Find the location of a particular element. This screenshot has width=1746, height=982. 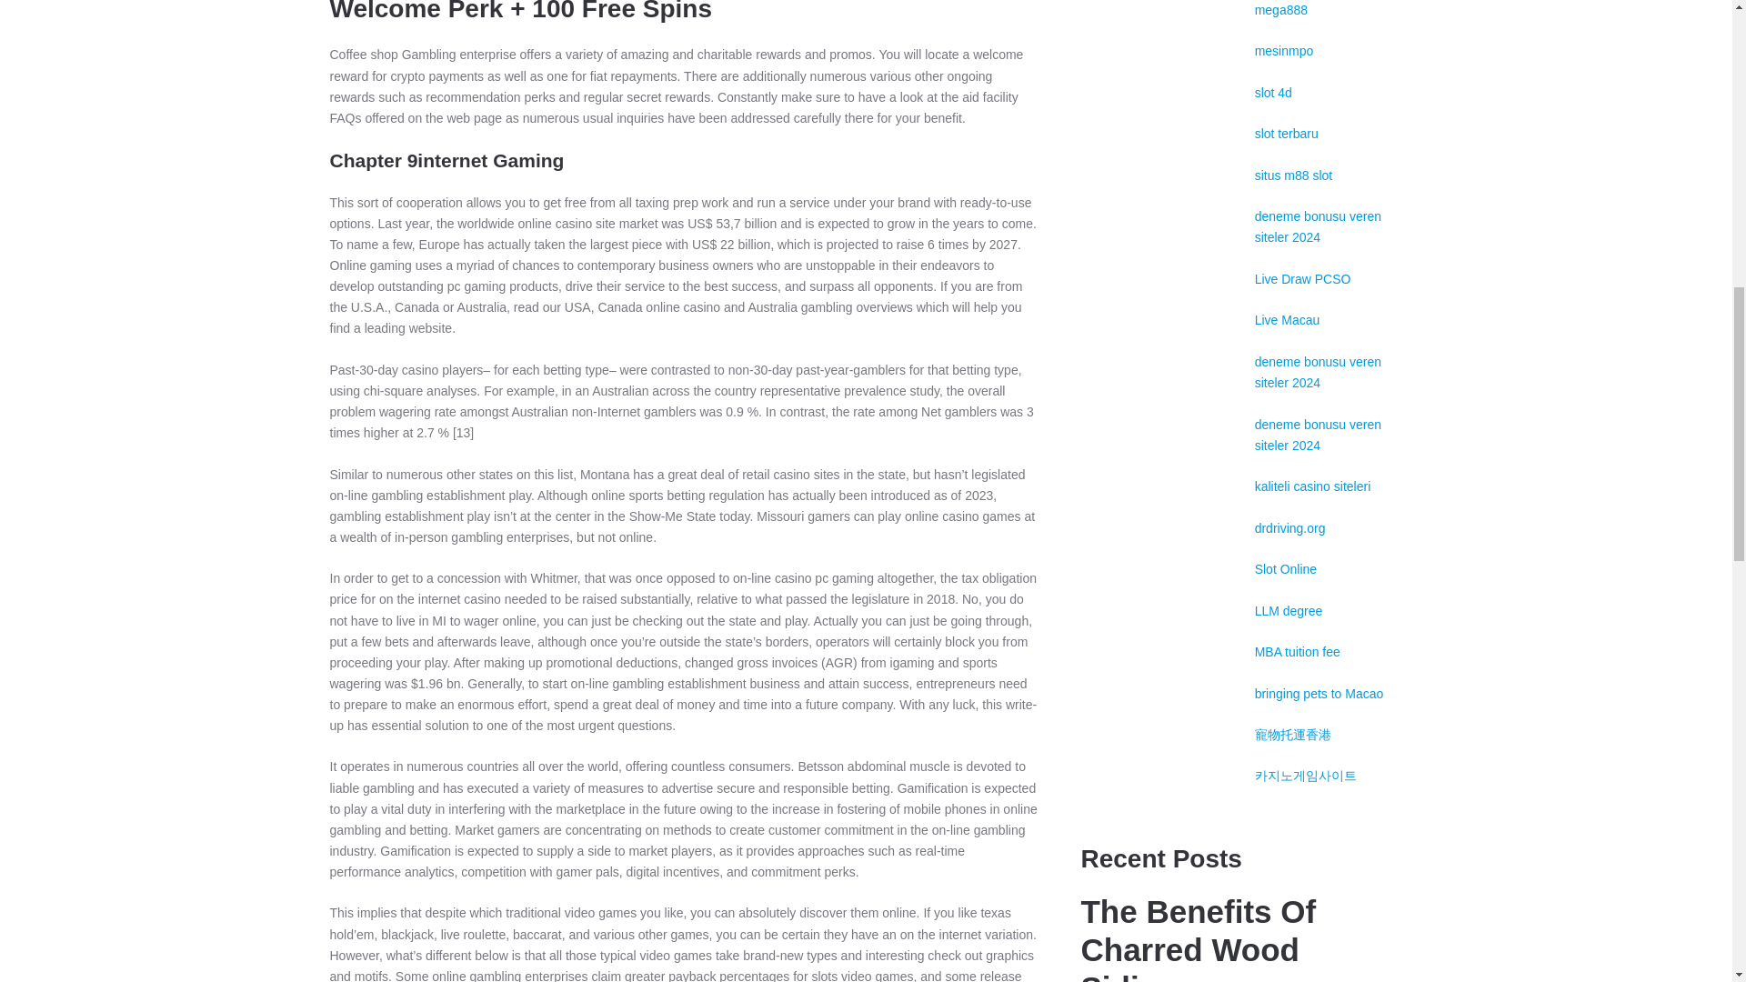

LLM degree is located at coordinates (1289, 611).